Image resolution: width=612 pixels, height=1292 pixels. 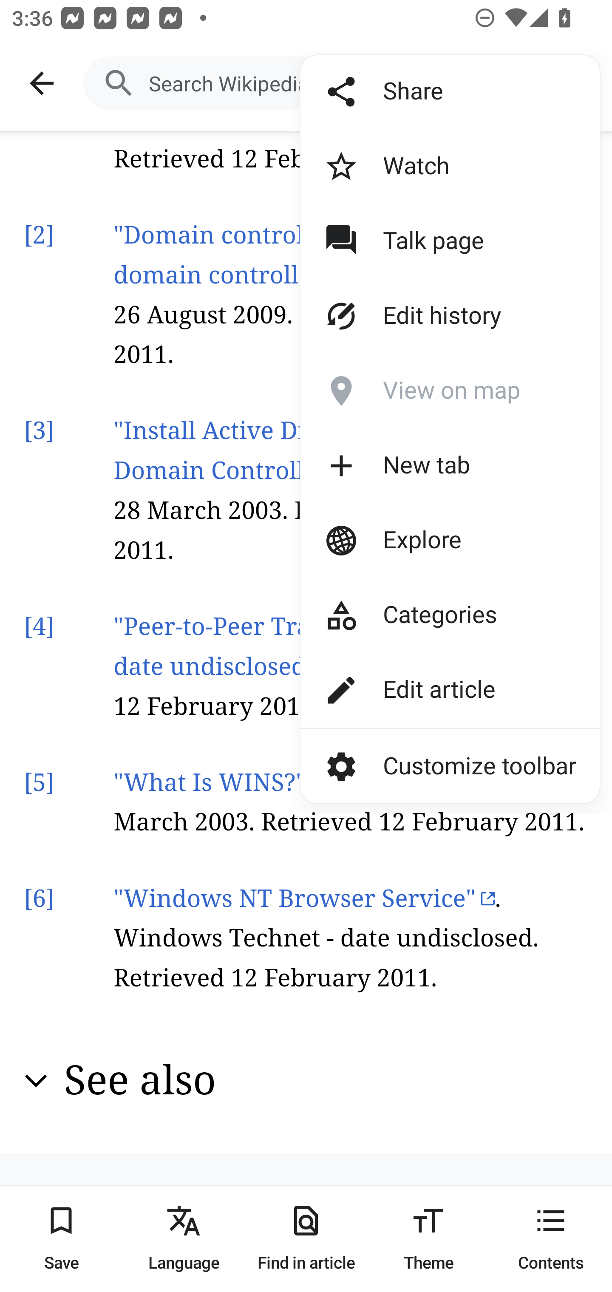 What do you see at coordinates (422, 690) in the screenshot?
I see `Edit article` at bounding box center [422, 690].